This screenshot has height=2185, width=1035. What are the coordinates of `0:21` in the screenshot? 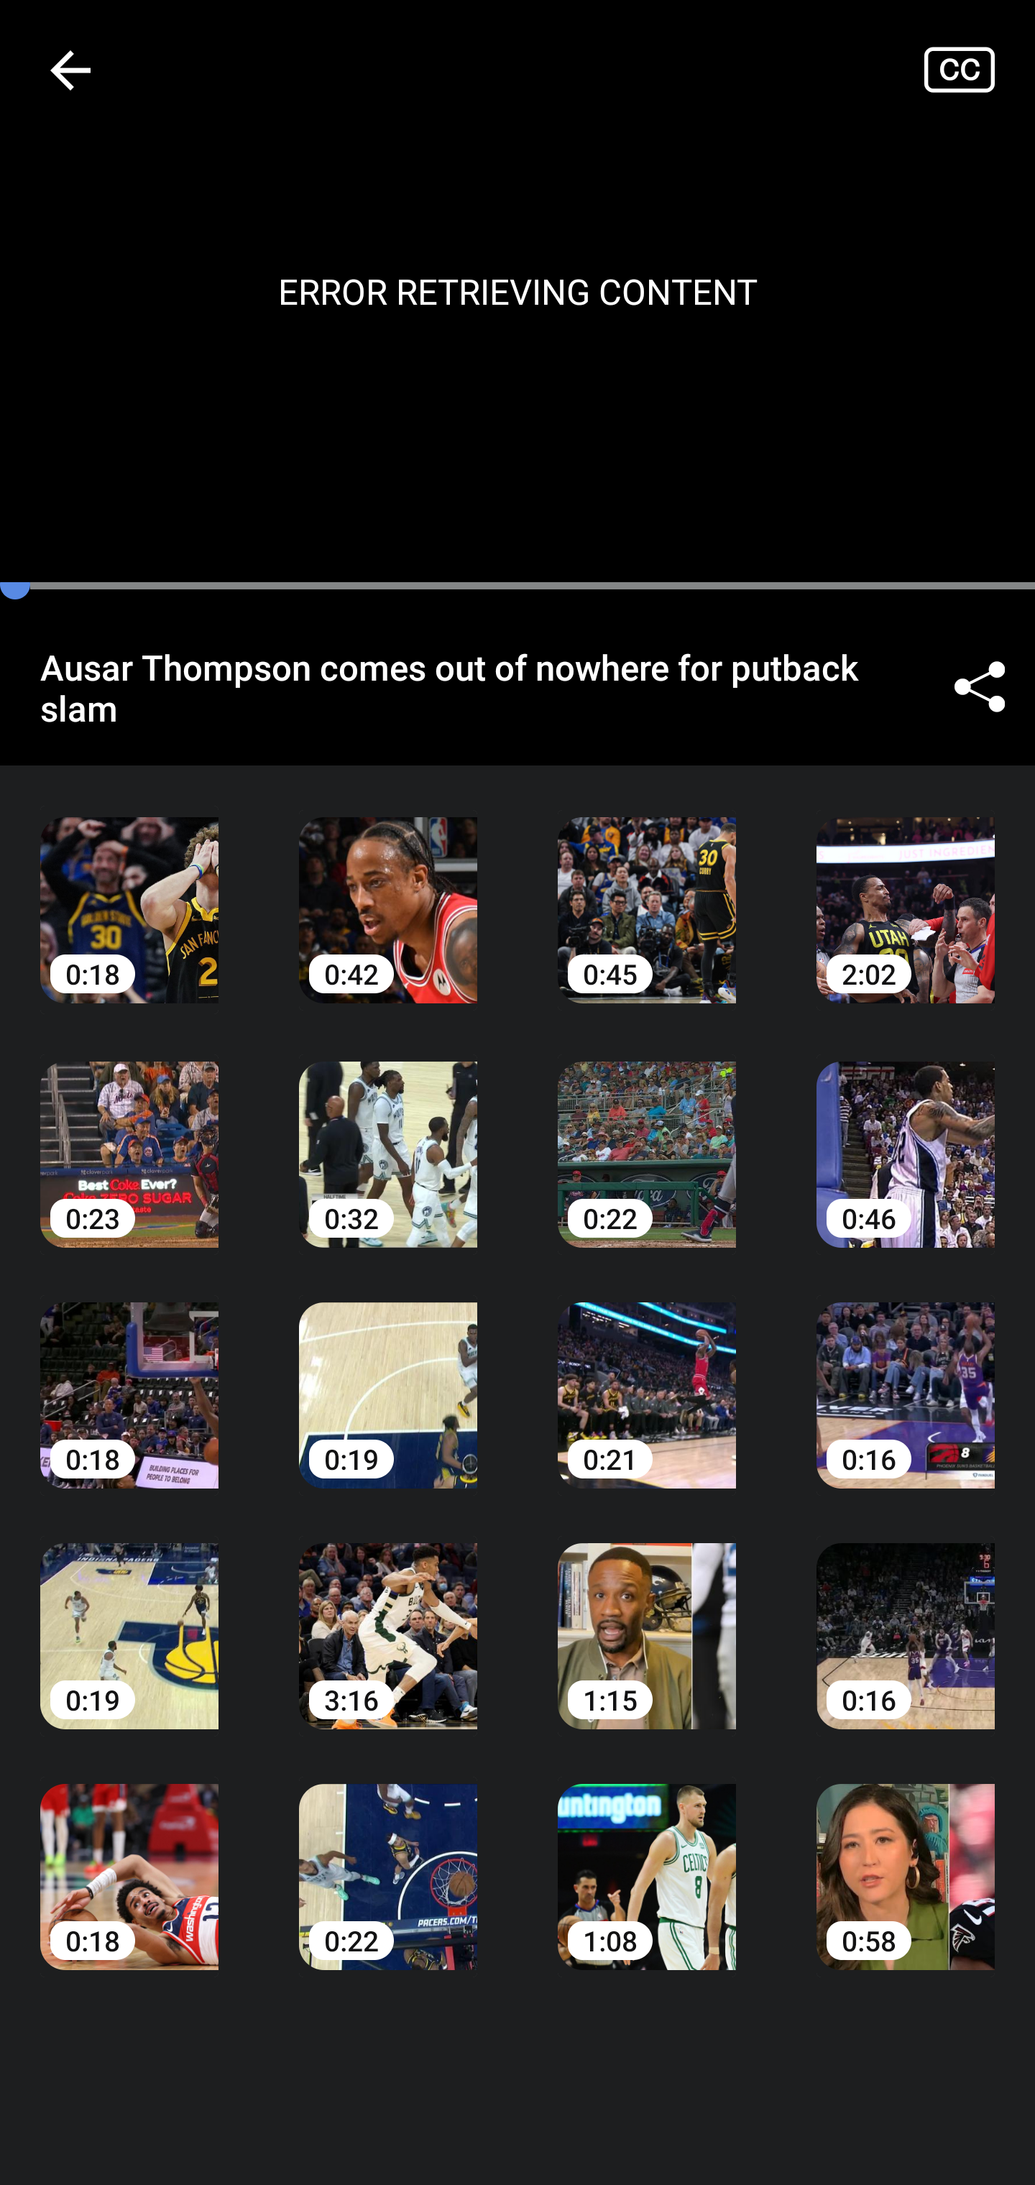 It's located at (647, 1375).